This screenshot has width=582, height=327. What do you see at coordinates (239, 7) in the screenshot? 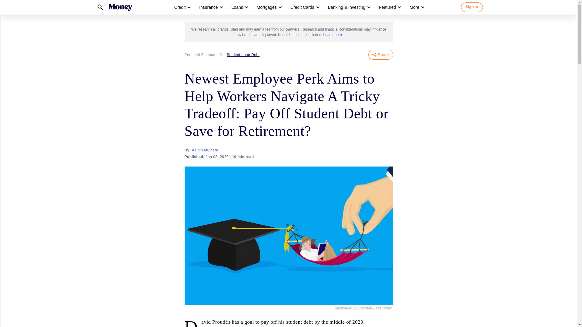
I see `Loans` at bounding box center [239, 7].